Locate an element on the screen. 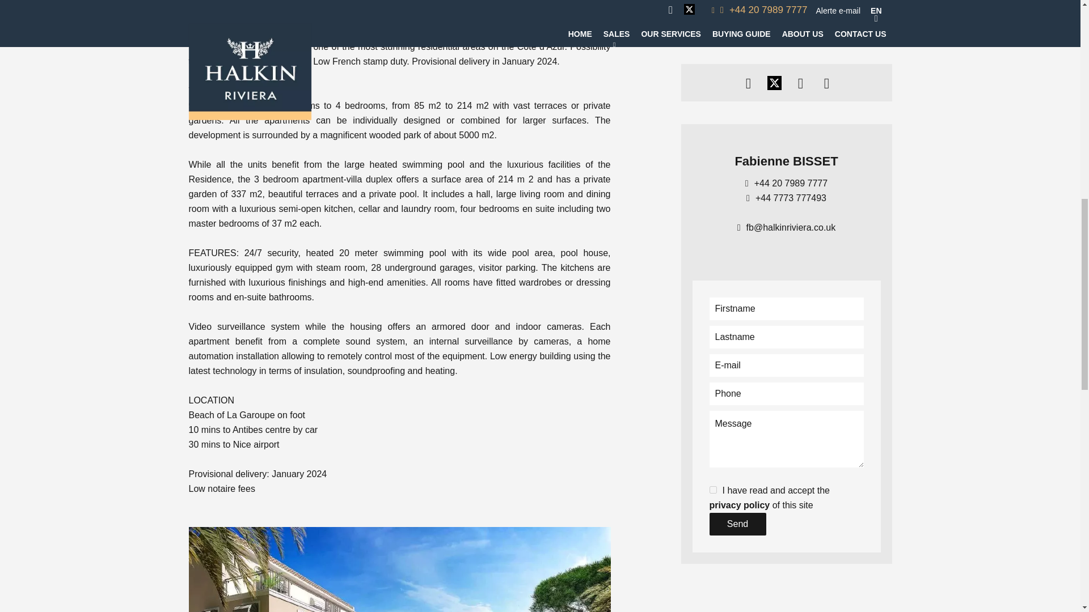 The image size is (1089, 612). on is located at coordinates (712, 490).